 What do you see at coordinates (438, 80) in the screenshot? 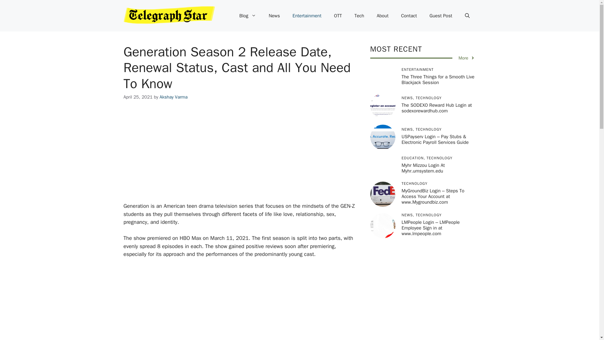
I see `The Three Things for a Smooth Live Blackjack Session` at bounding box center [438, 80].